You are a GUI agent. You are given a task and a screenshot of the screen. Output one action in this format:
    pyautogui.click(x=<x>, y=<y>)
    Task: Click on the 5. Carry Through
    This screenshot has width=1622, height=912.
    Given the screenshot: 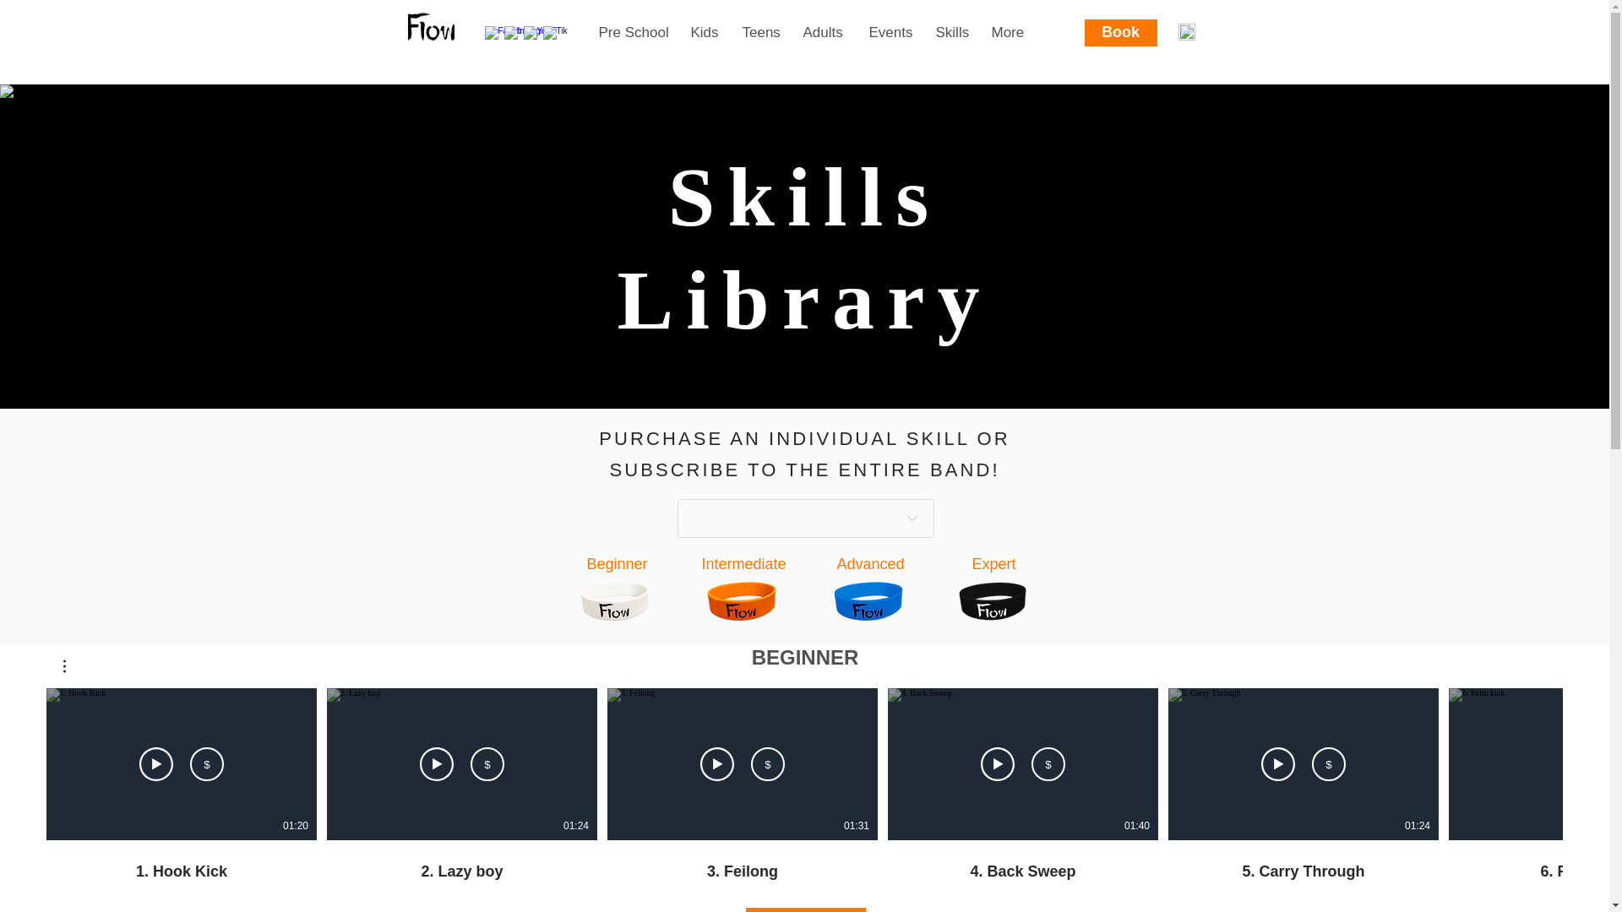 What is the action you would take?
    pyautogui.click(x=1304, y=871)
    